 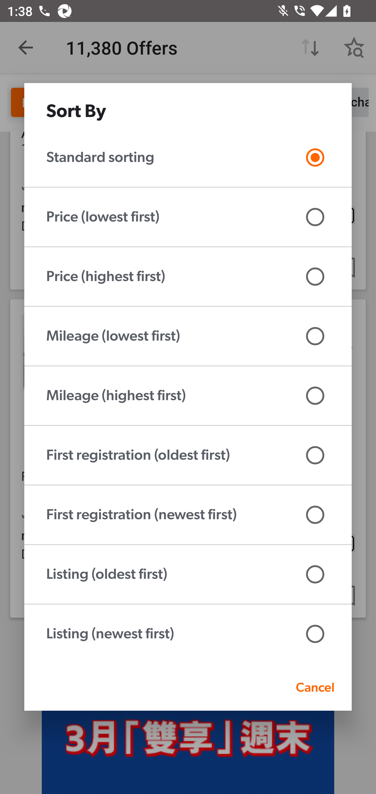 I want to click on First registration (oldest first), so click(x=188, y=455).